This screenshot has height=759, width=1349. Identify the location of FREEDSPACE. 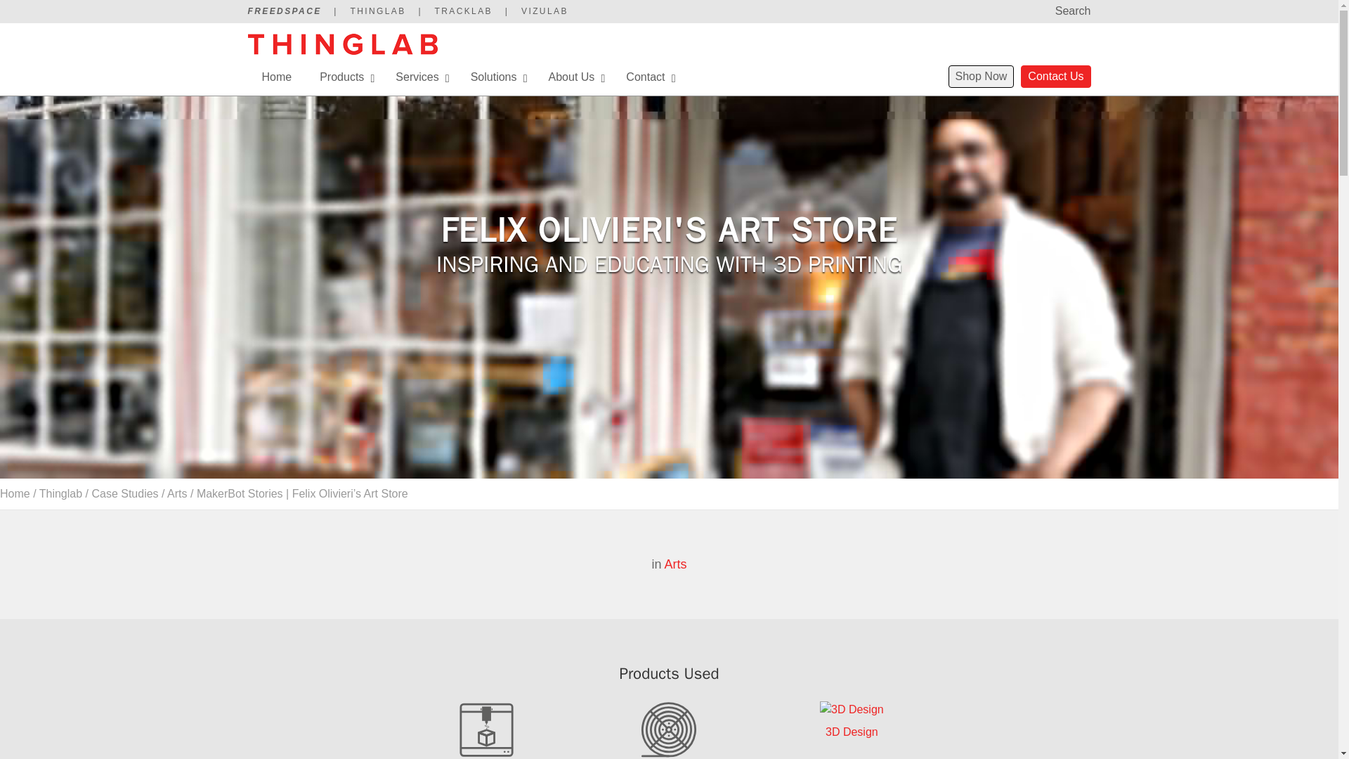
(284, 11).